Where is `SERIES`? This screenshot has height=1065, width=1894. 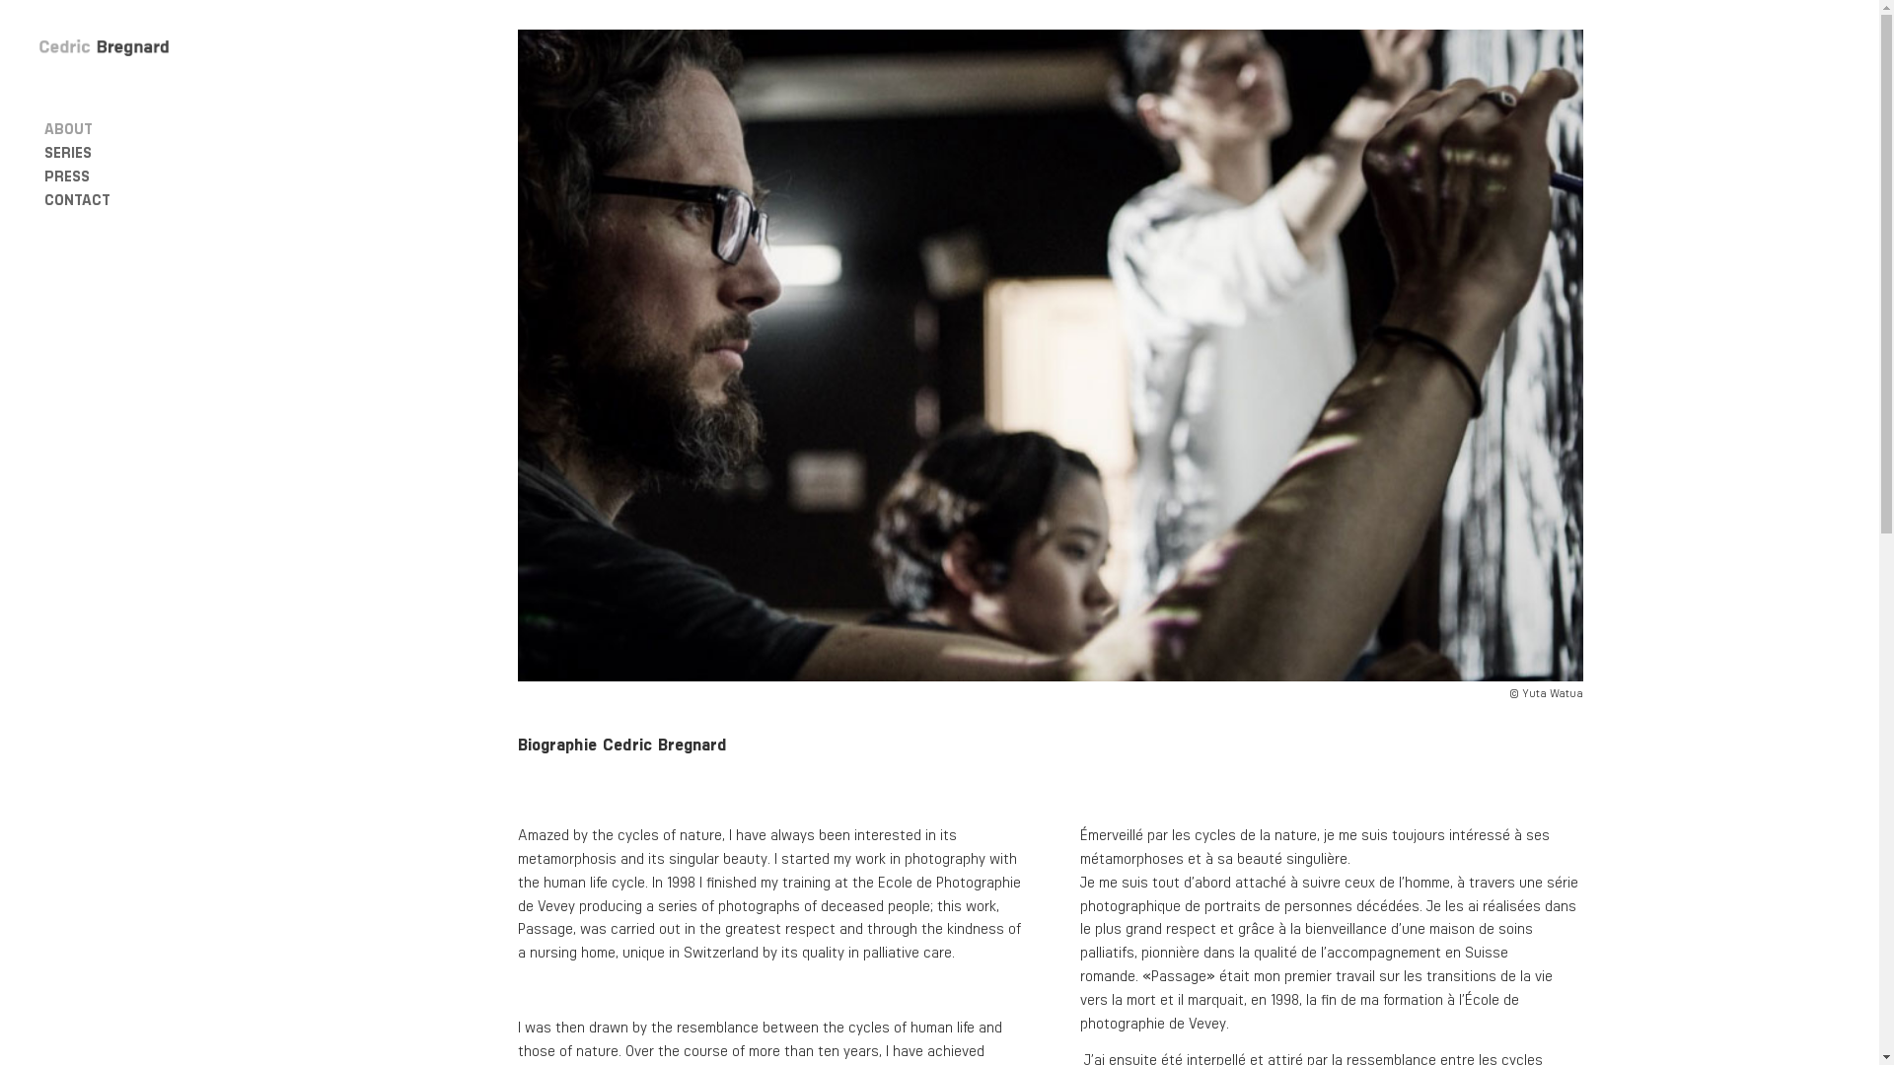
SERIES is located at coordinates (130, 152).